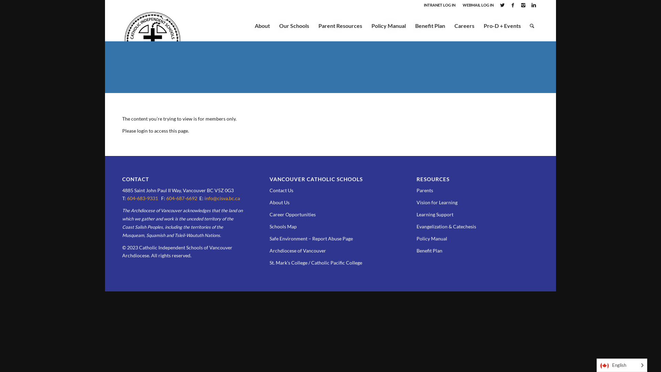 This screenshot has height=372, width=661. What do you see at coordinates (523, 5) in the screenshot?
I see `Instagram` at bounding box center [523, 5].